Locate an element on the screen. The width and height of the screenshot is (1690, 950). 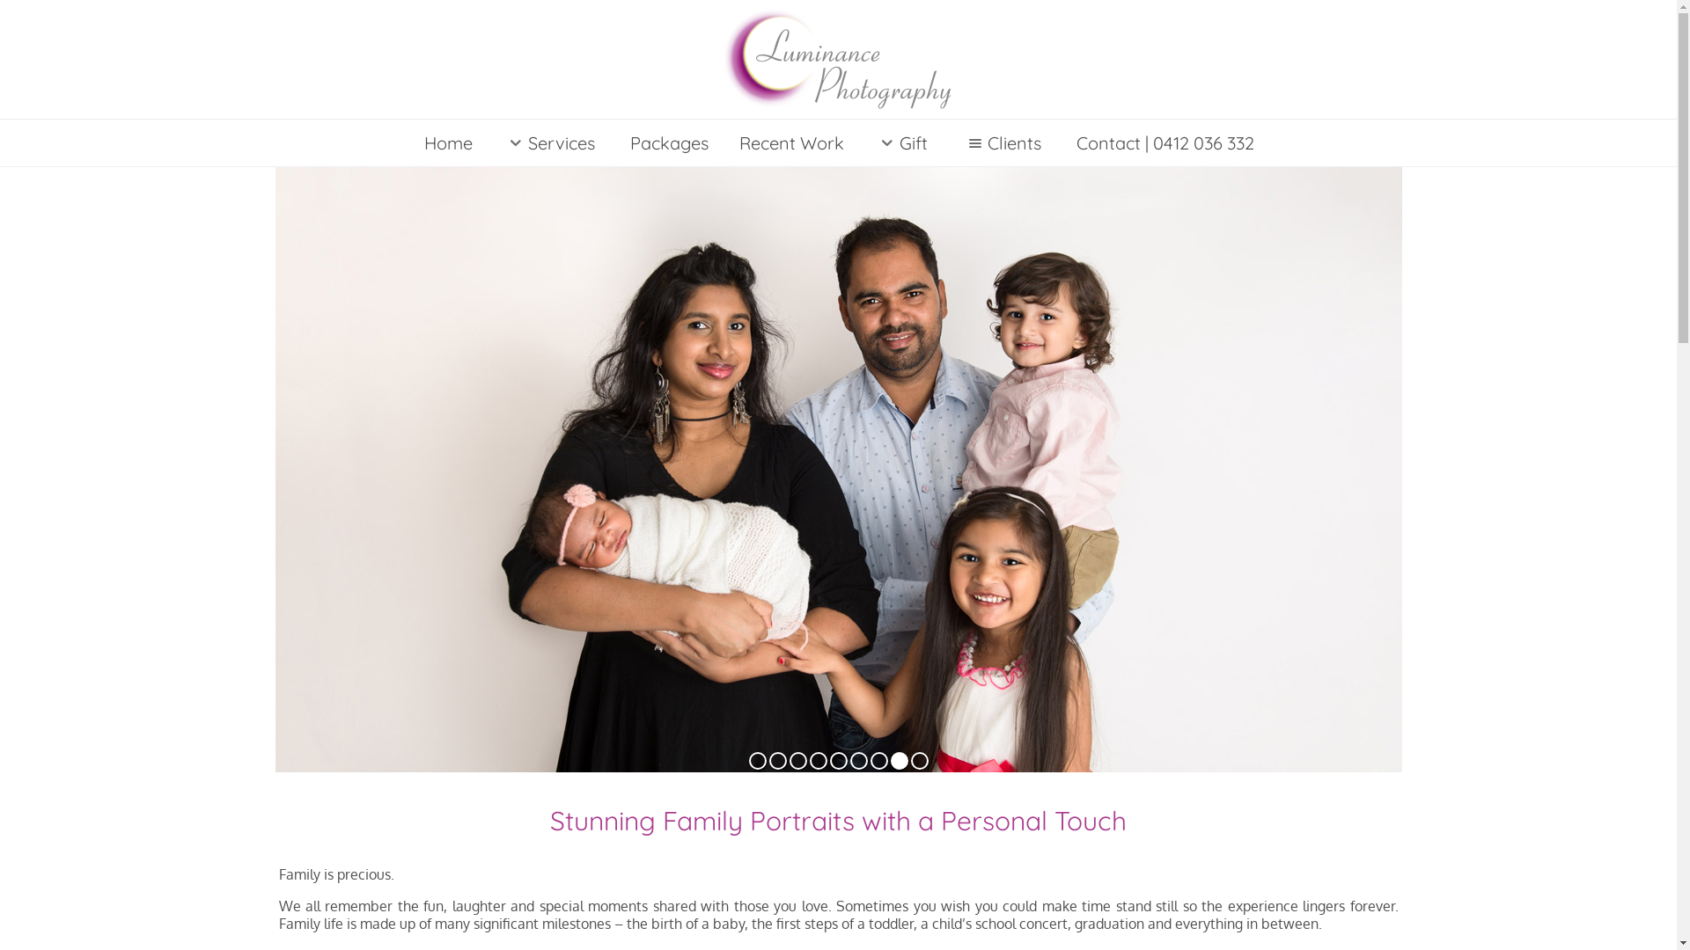
0 is located at coordinates (757, 760).